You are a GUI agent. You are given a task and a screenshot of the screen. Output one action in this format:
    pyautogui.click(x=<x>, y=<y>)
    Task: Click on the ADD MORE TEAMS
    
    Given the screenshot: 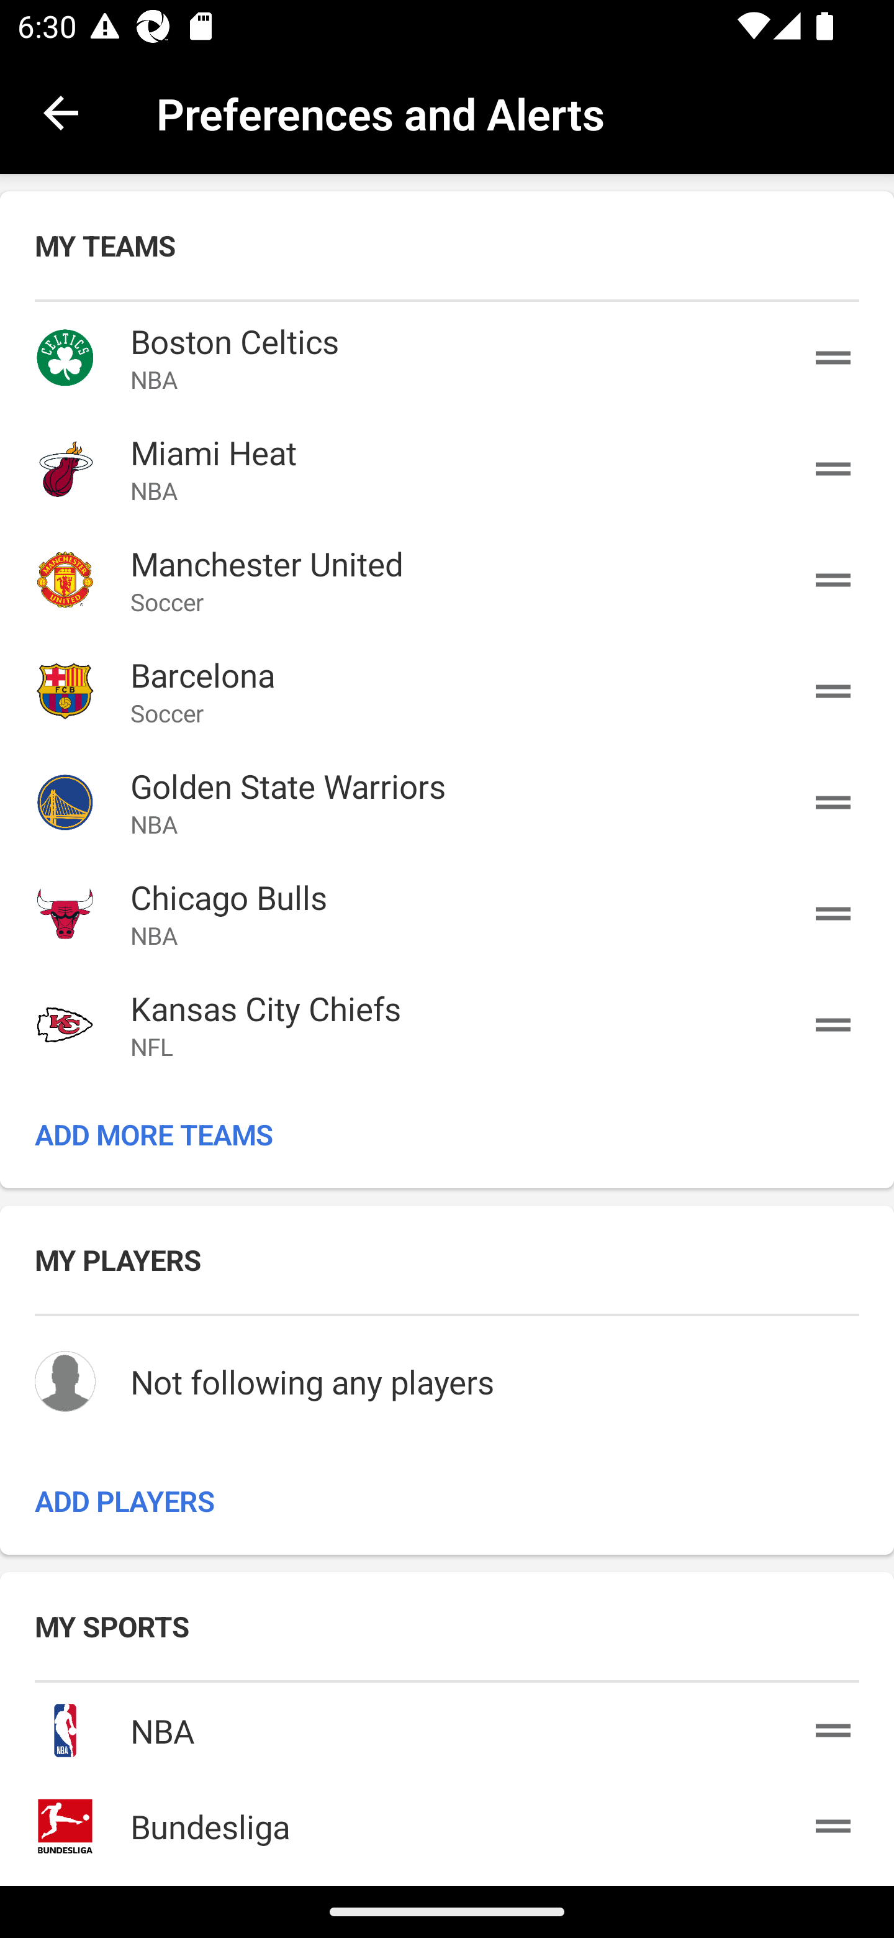 What is the action you would take?
    pyautogui.click(x=447, y=1133)
    